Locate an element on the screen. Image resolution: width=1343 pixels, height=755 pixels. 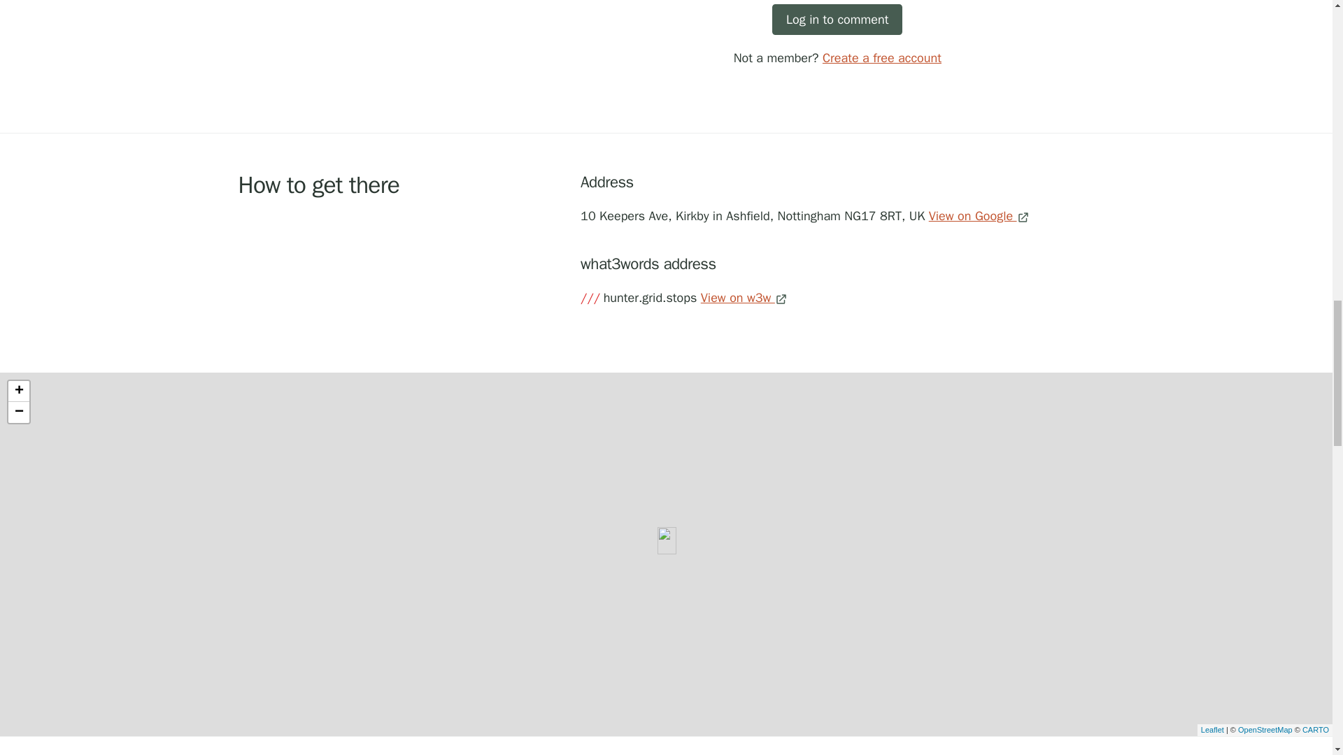
Log in to comment is located at coordinates (837, 20).